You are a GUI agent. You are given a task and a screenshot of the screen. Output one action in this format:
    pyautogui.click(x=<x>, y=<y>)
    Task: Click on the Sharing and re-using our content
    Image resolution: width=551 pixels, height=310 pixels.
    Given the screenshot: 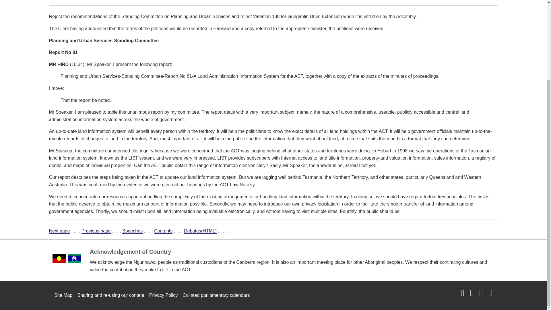 What is the action you would take?
    pyautogui.click(x=111, y=295)
    